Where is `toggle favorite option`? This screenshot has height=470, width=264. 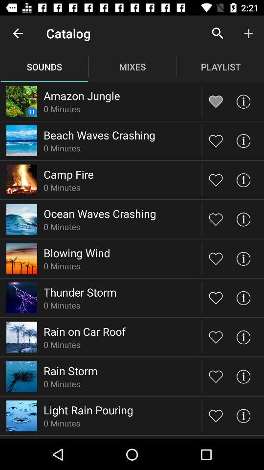 toggle favorite option is located at coordinates (216, 219).